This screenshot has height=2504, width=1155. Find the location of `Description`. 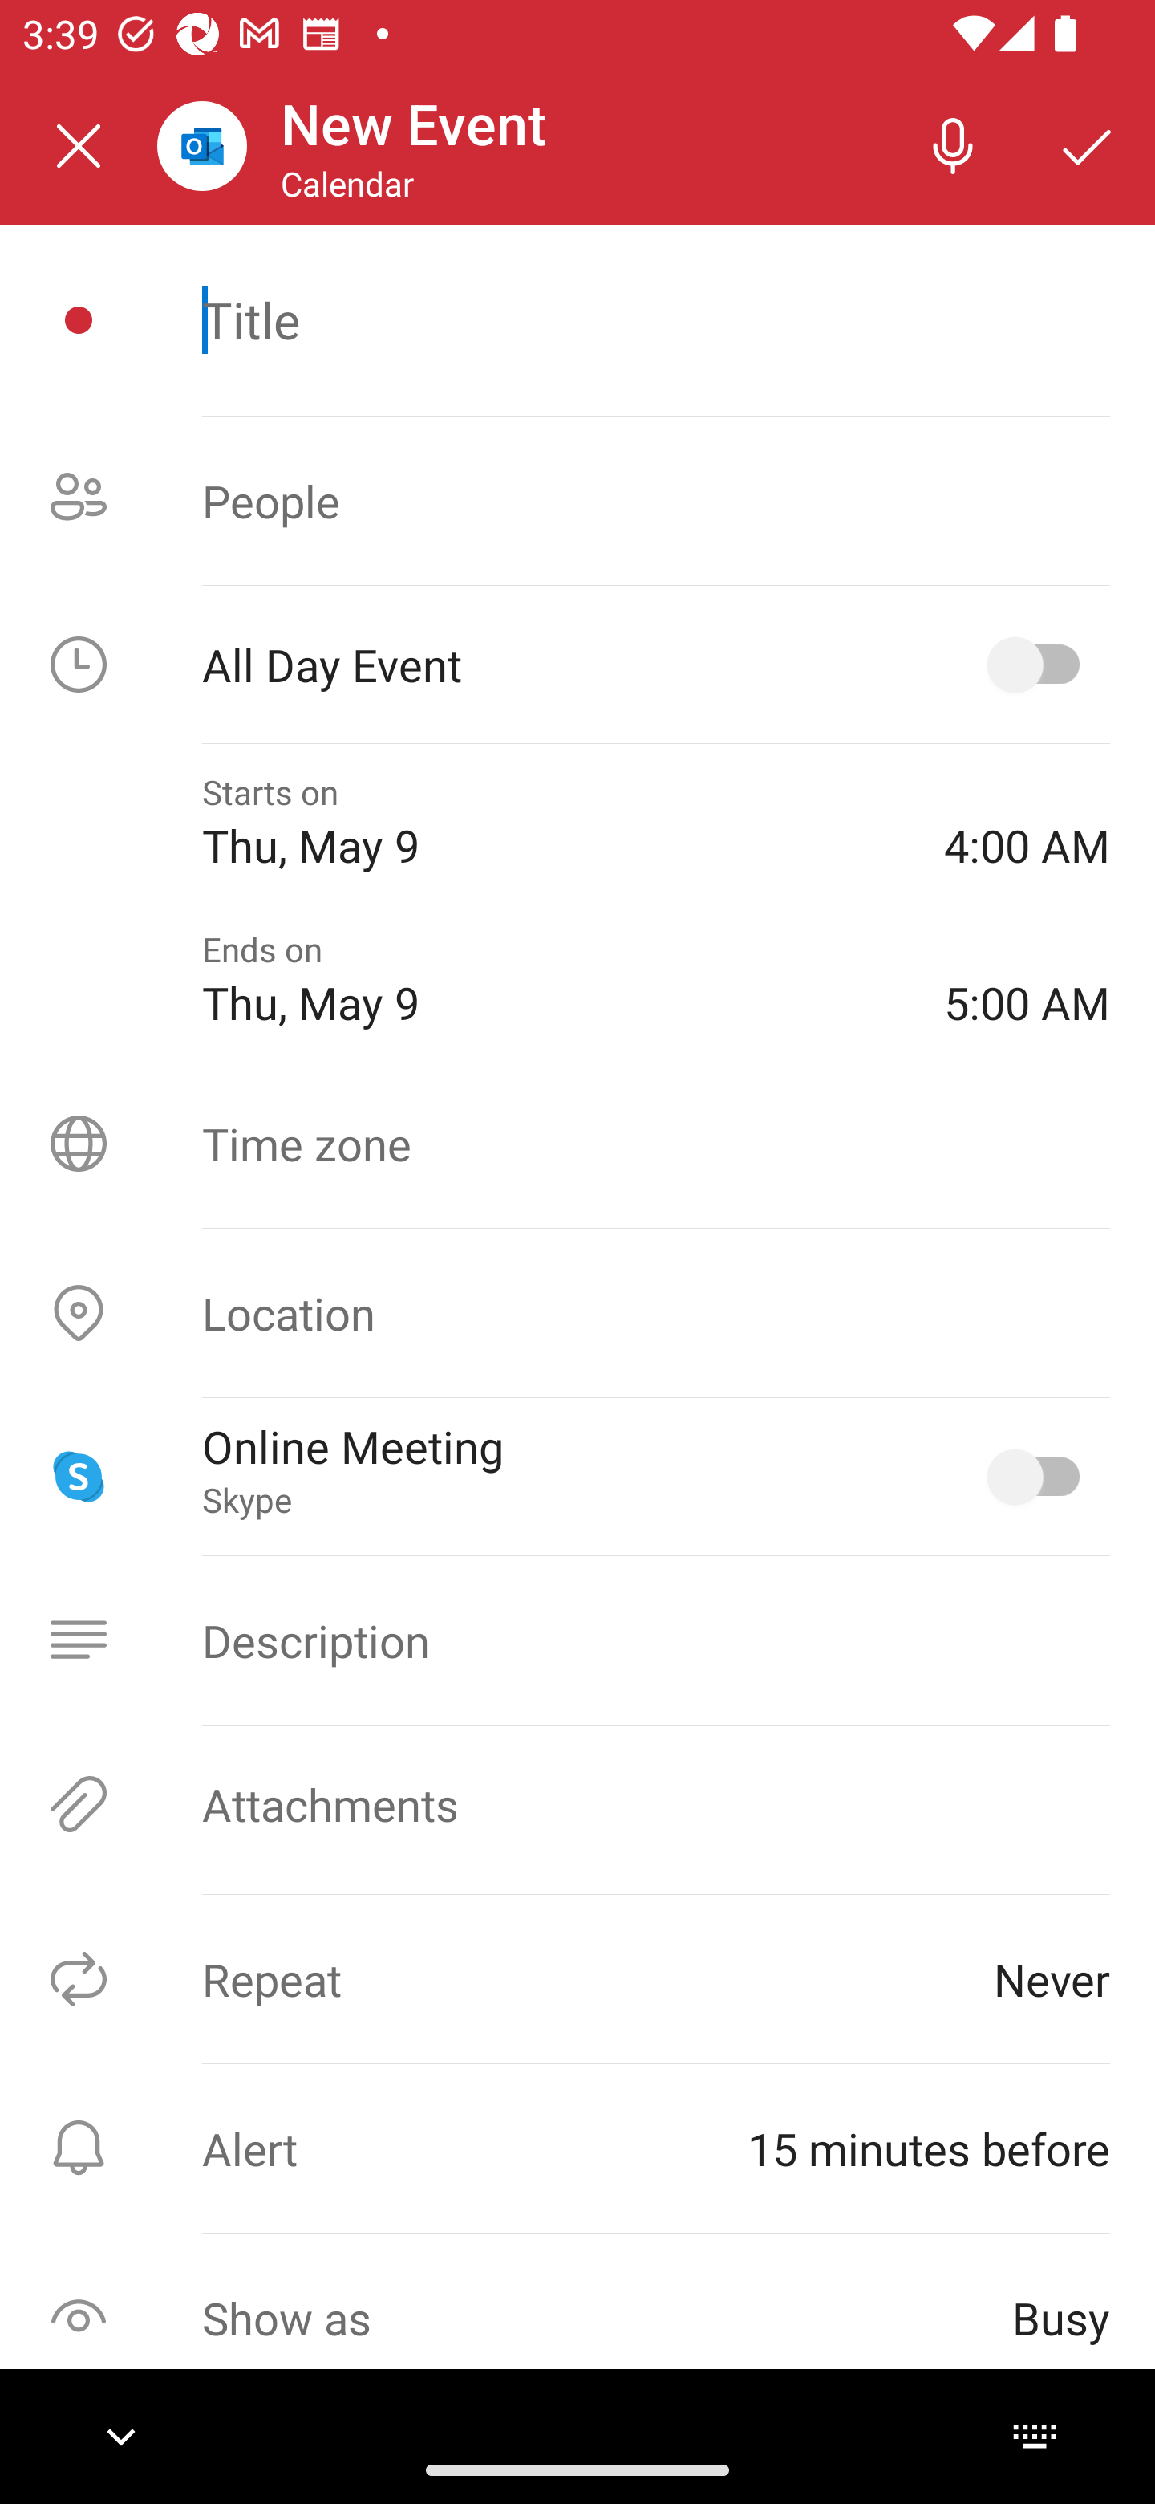

Description is located at coordinates (577, 1640).